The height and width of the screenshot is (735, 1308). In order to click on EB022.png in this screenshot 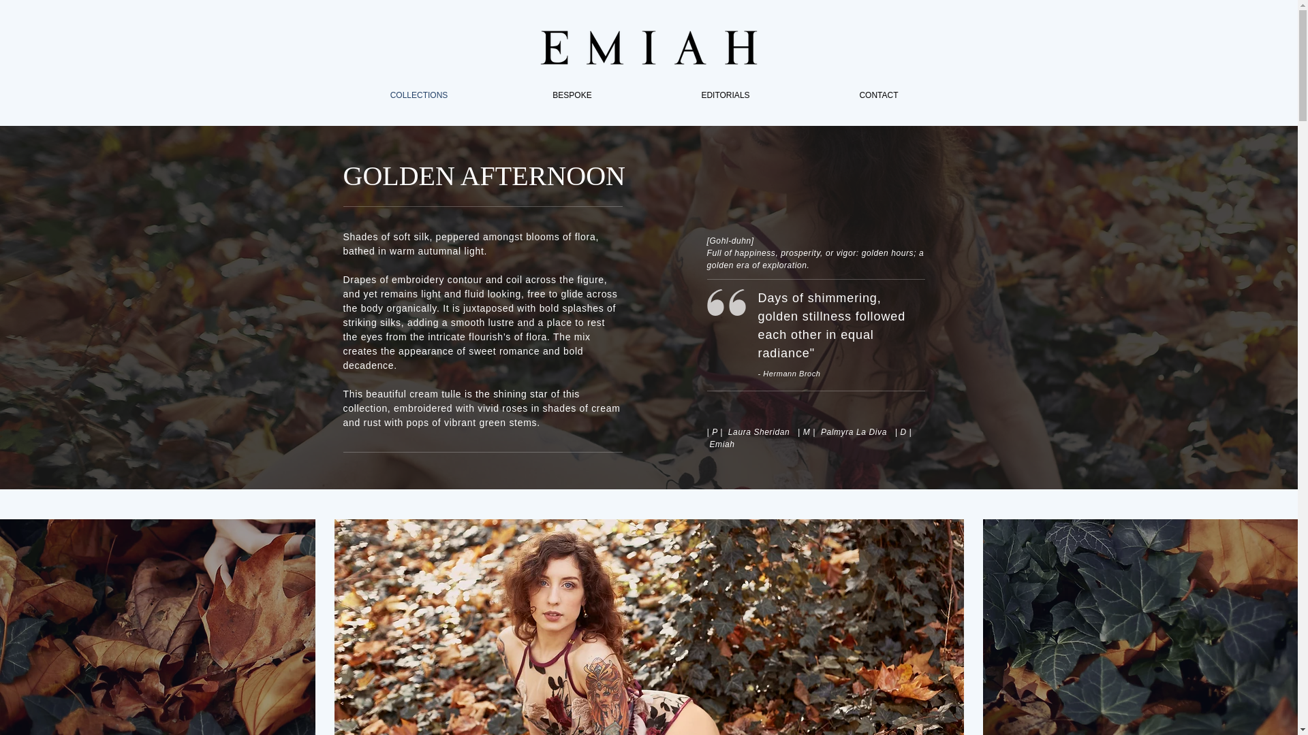, I will do `click(648, 48)`.